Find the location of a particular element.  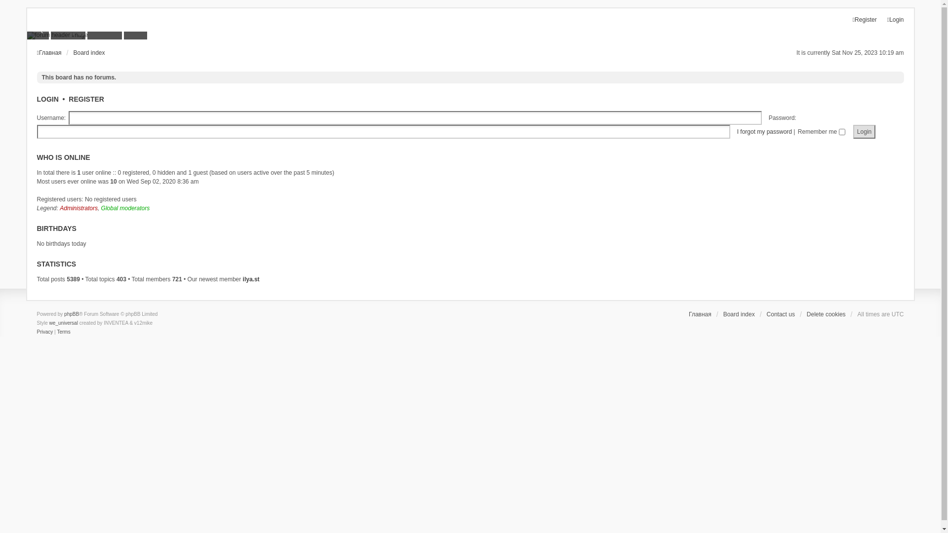

I forgot my password is located at coordinates (764, 132).